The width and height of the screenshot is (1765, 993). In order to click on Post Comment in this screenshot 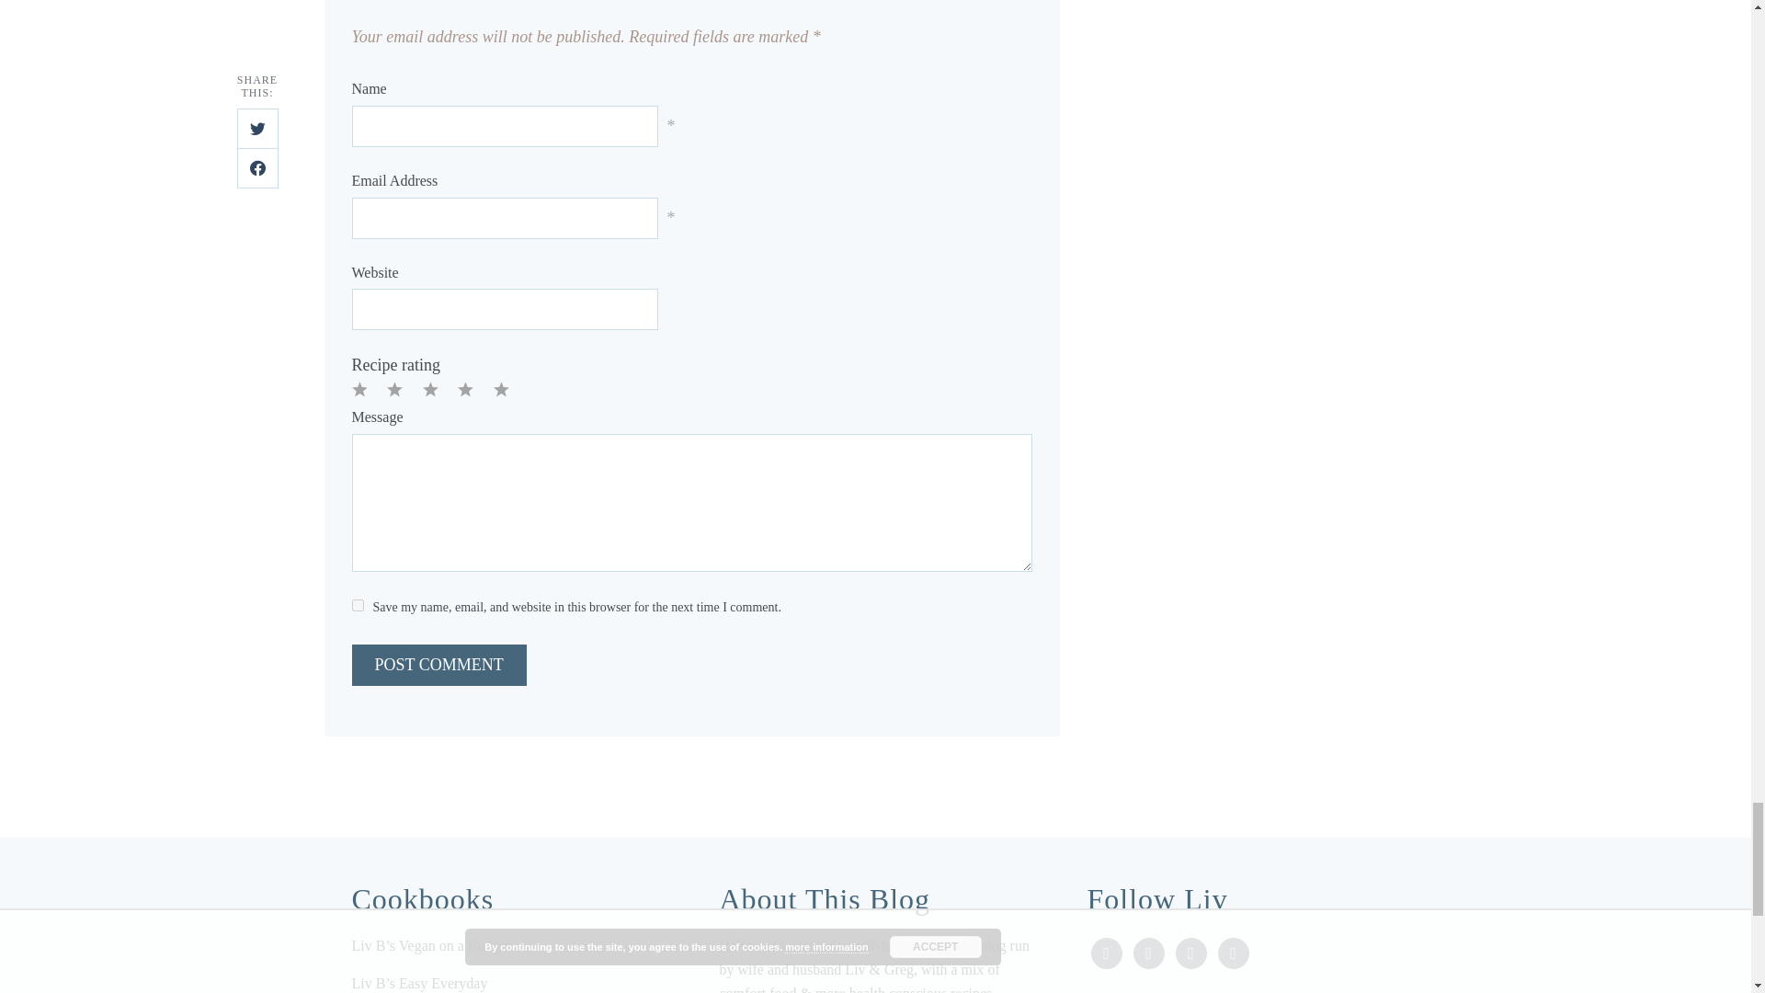, I will do `click(438, 665)`.